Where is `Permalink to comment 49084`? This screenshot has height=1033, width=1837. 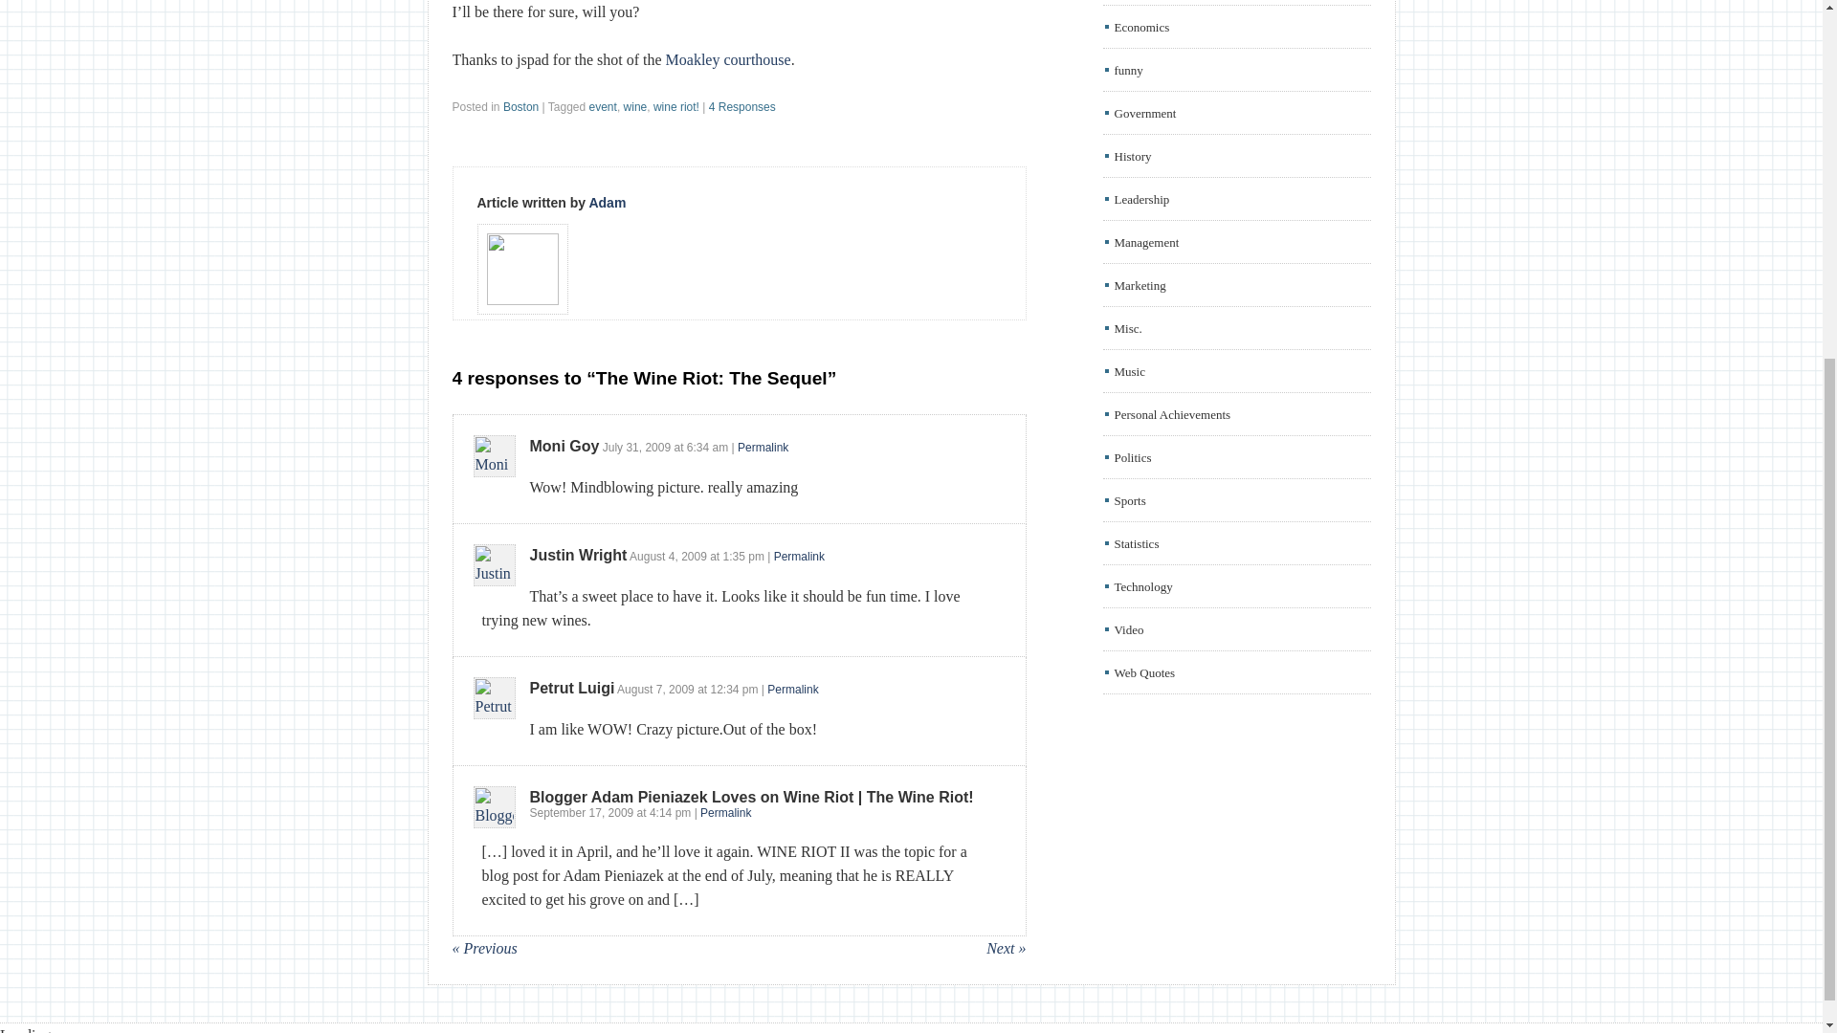 Permalink to comment 49084 is located at coordinates (763, 448).